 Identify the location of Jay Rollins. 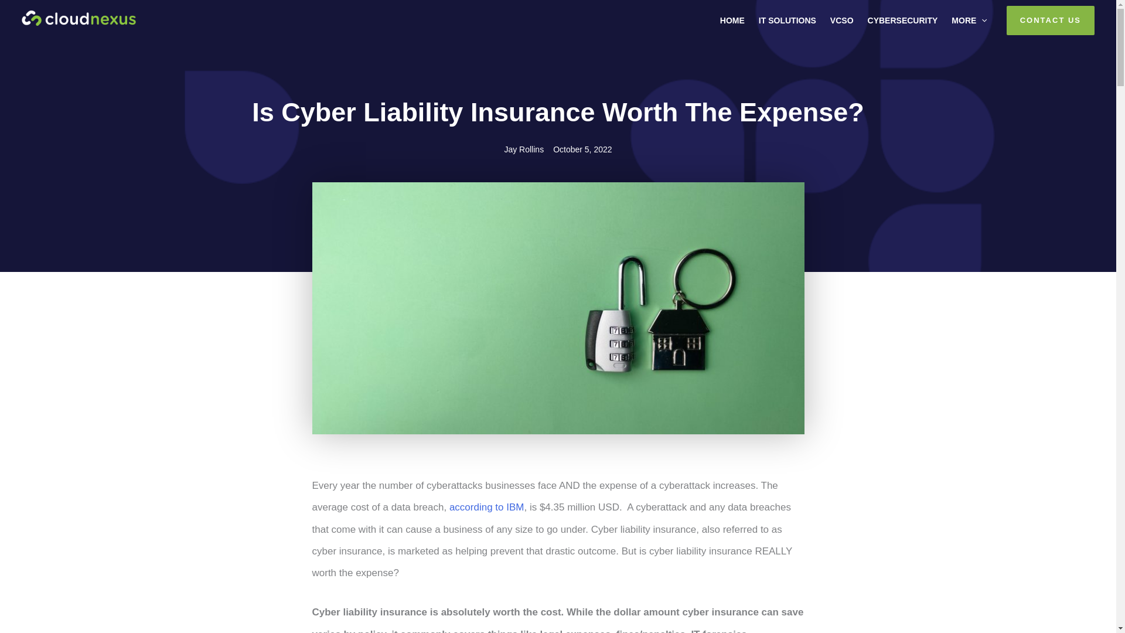
(524, 150).